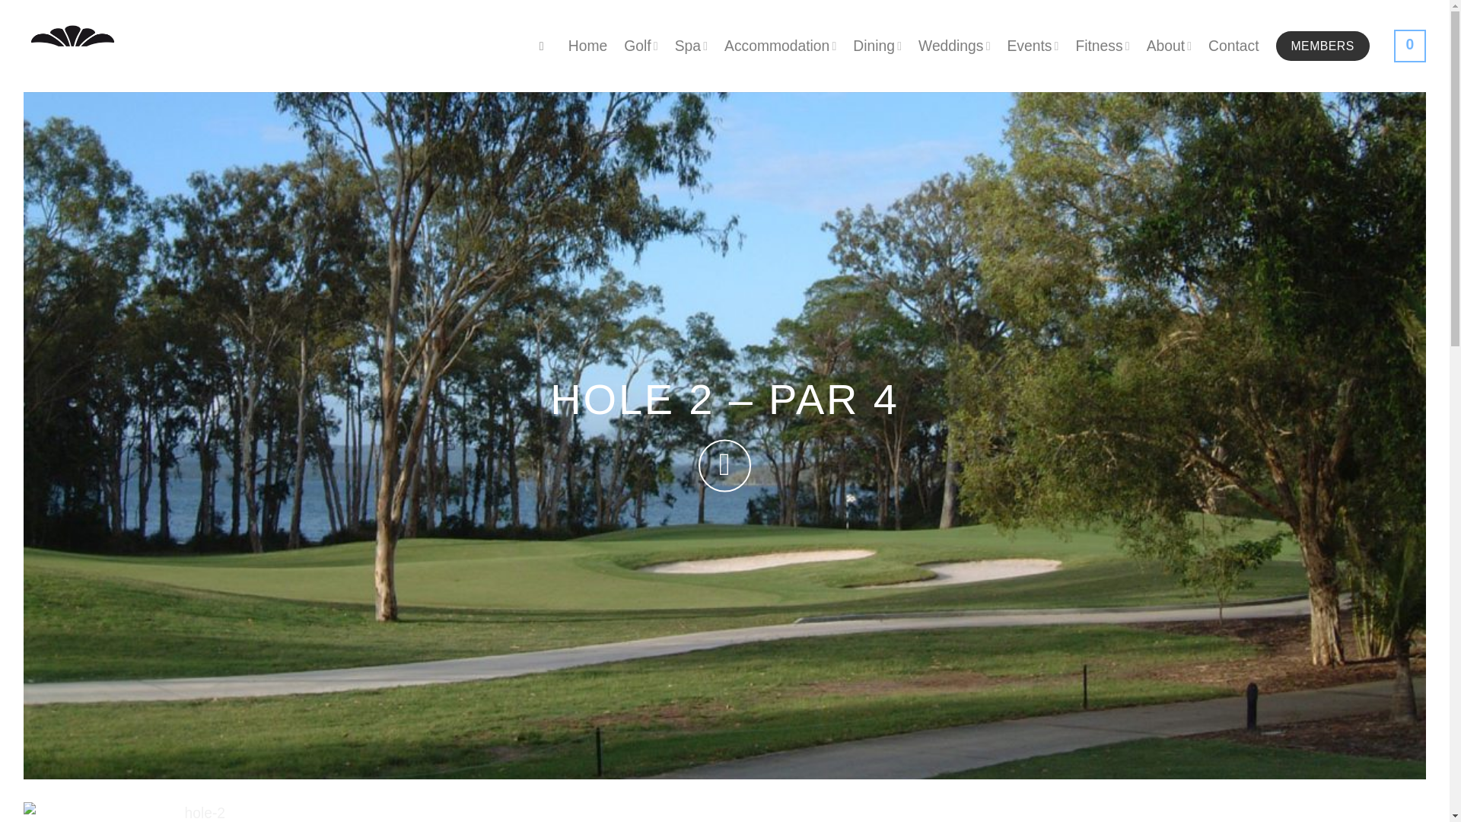  Describe the element at coordinates (954, 46) in the screenshot. I see `Weddings` at that location.